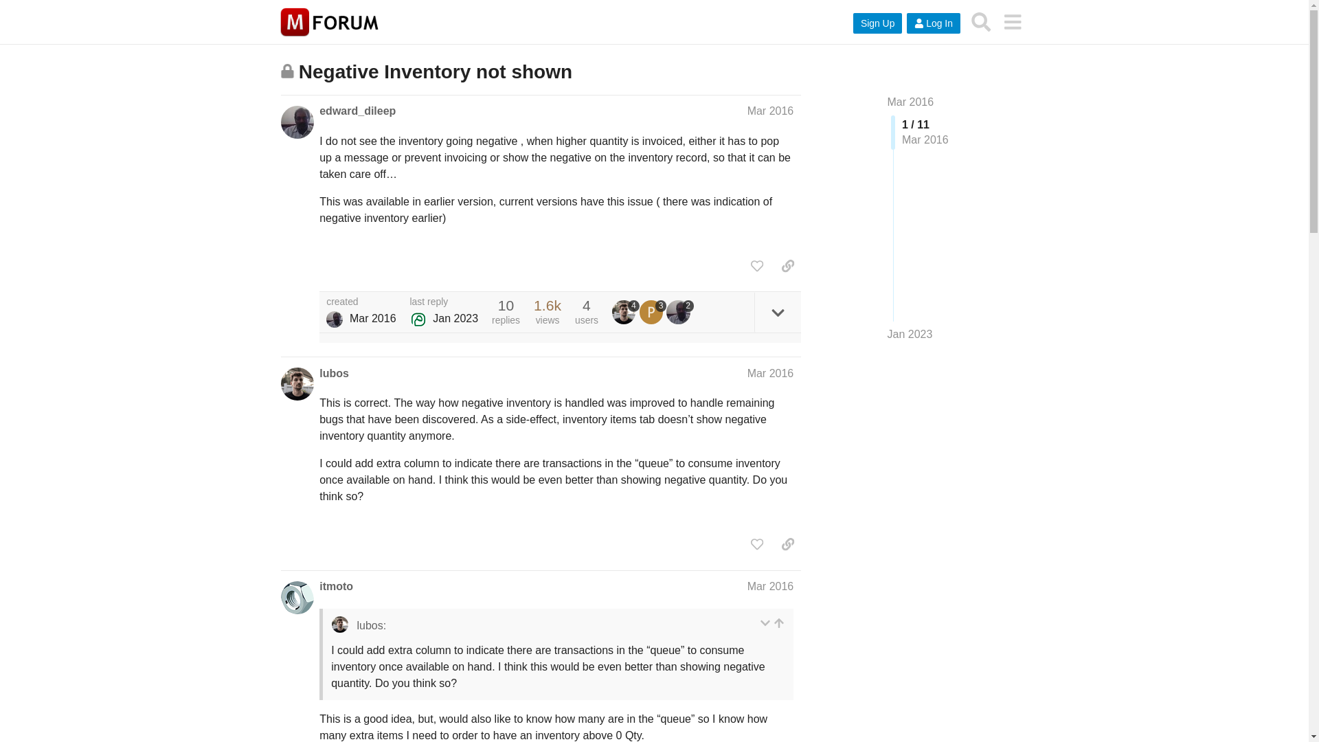  I want to click on 2, so click(679, 312).